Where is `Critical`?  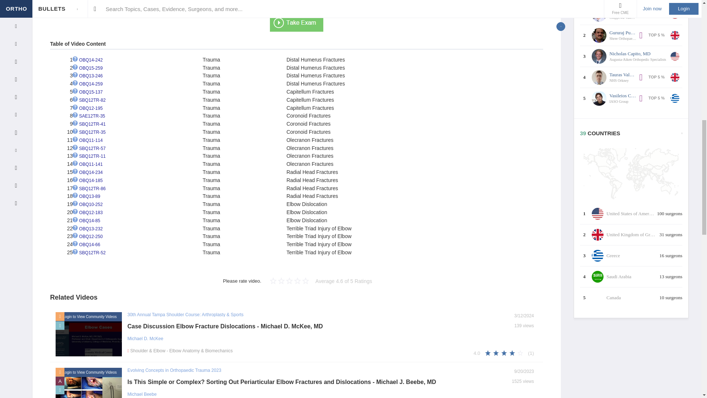
Critical is located at coordinates (60, 381).